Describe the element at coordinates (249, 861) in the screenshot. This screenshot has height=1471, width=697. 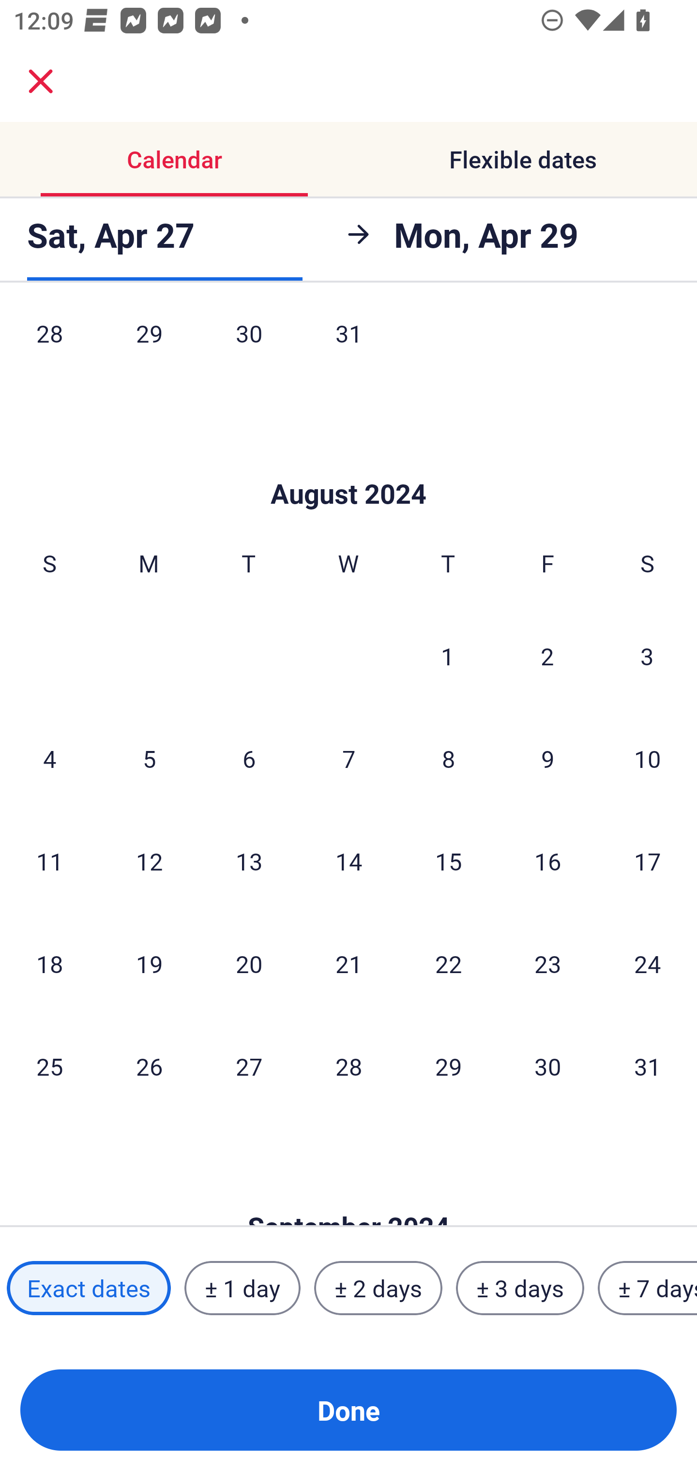
I see `13 Tuesday, August 13, 2024` at that location.